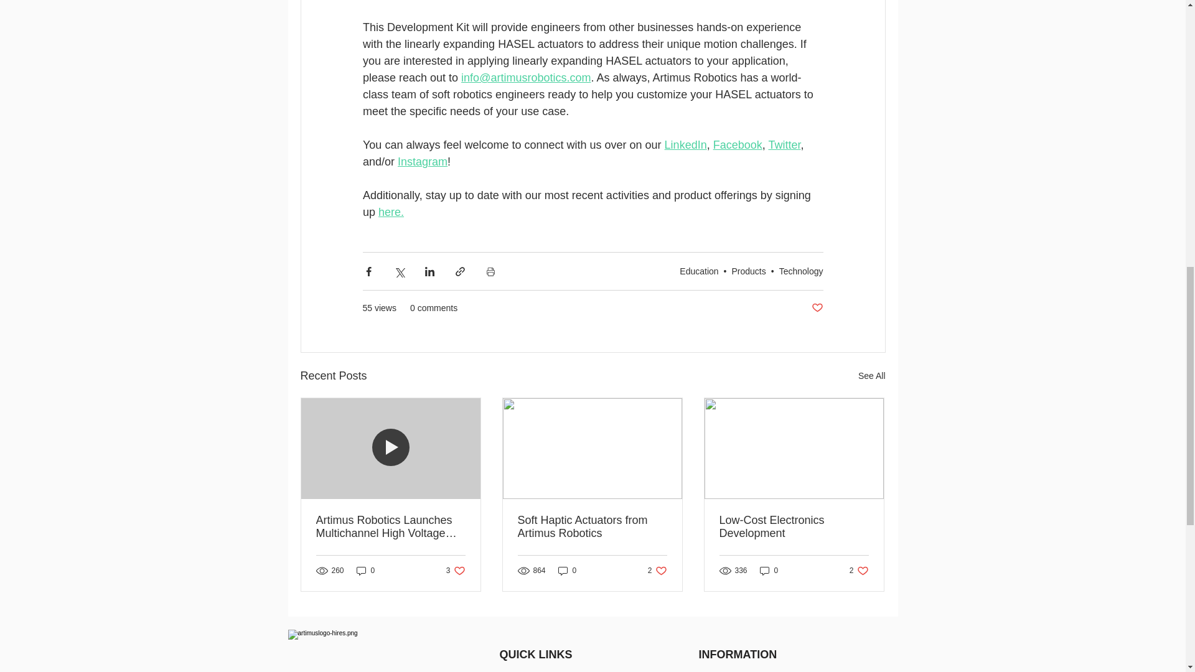 This screenshot has width=1195, height=672. I want to click on LinkedIn, so click(685, 144).